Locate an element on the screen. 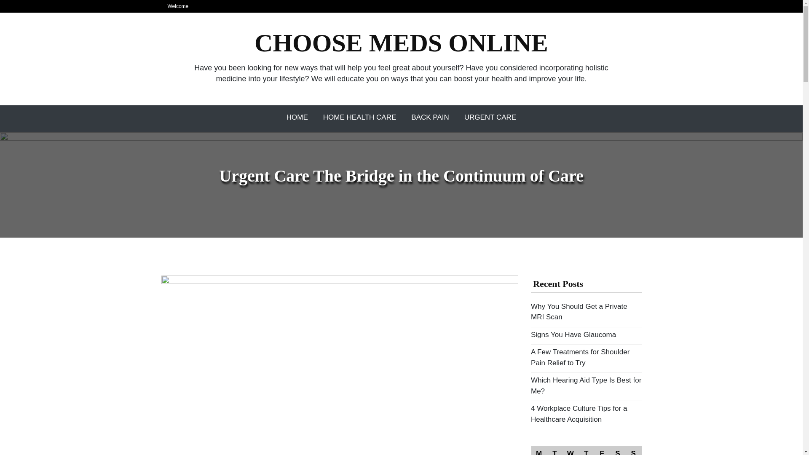 This screenshot has width=809, height=455. Friday is located at coordinates (602, 451).